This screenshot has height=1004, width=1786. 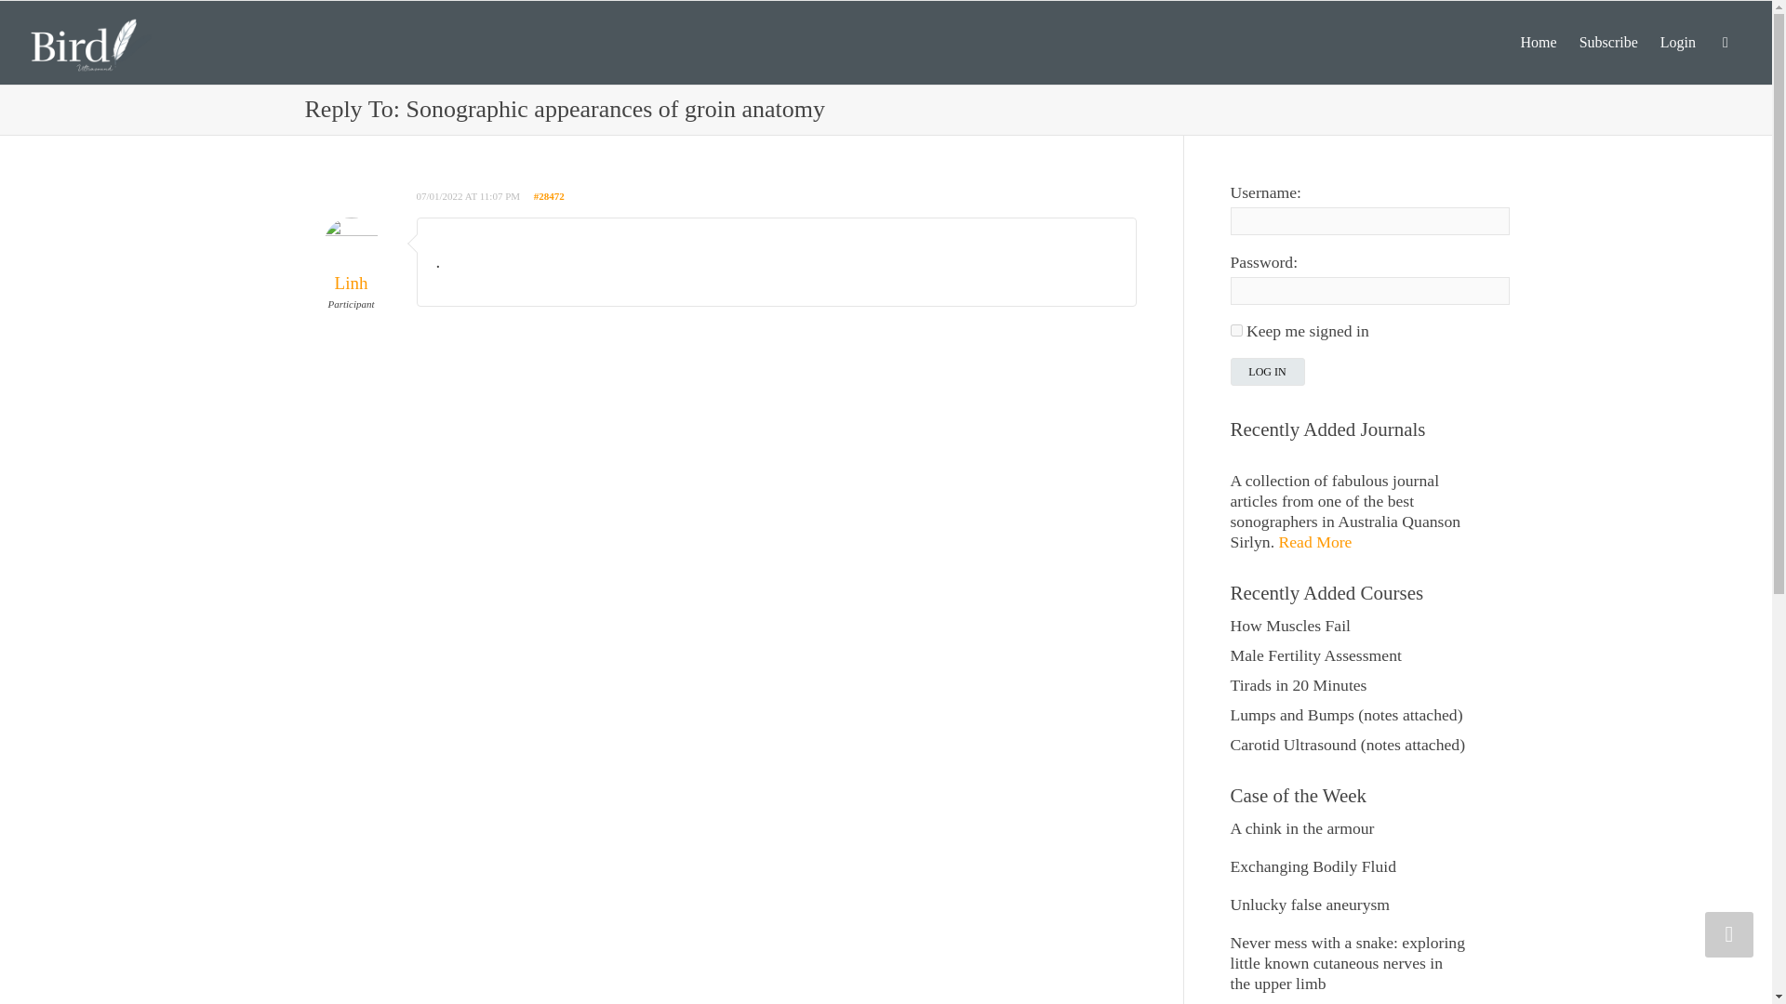 I want to click on Tirads in 20 Minutes, so click(x=1298, y=684).